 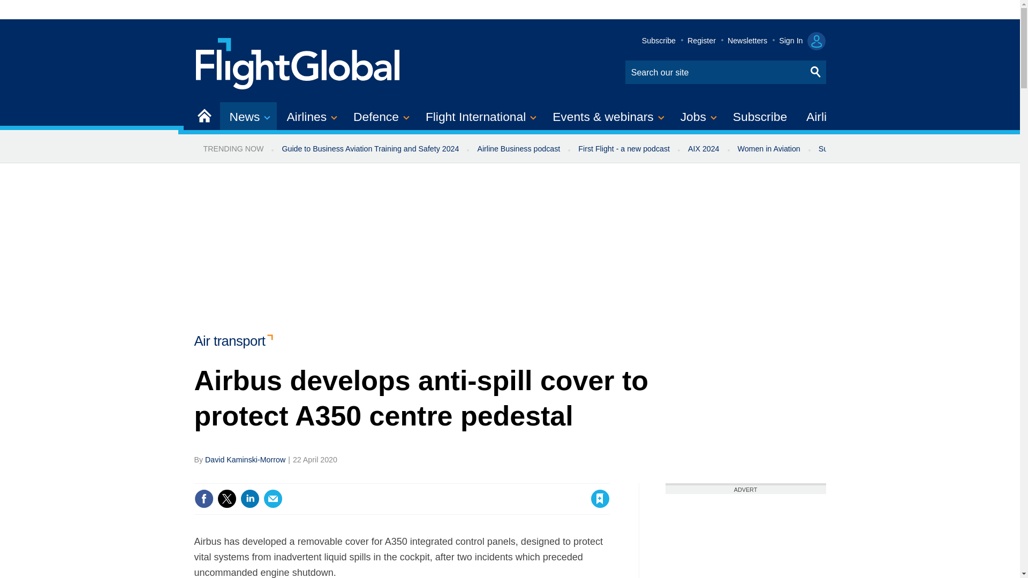 What do you see at coordinates (249, 499) in the screenshot?
I see `Share this on Linked in` at bounding box center [249, 499].